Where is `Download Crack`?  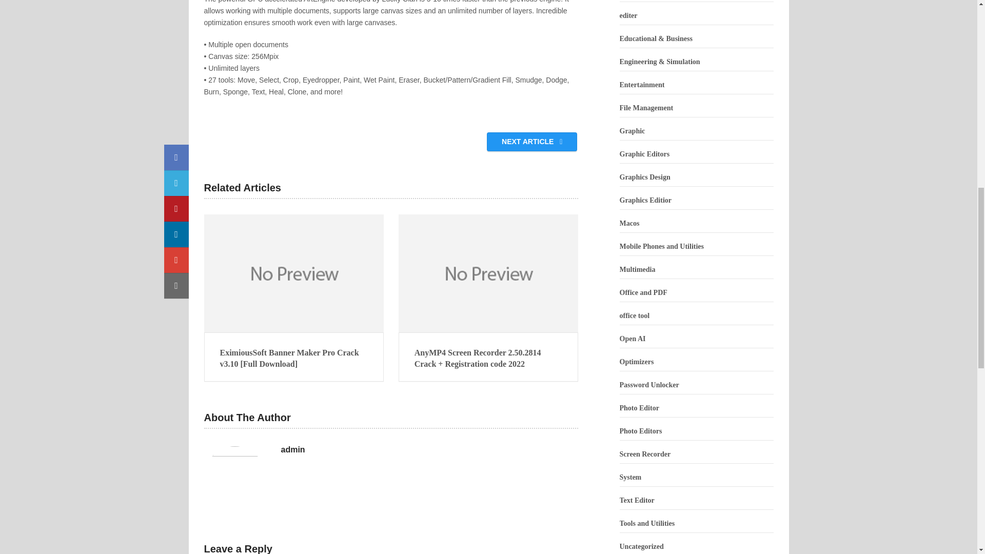 Download Crack is located at coordinates (391, 114).